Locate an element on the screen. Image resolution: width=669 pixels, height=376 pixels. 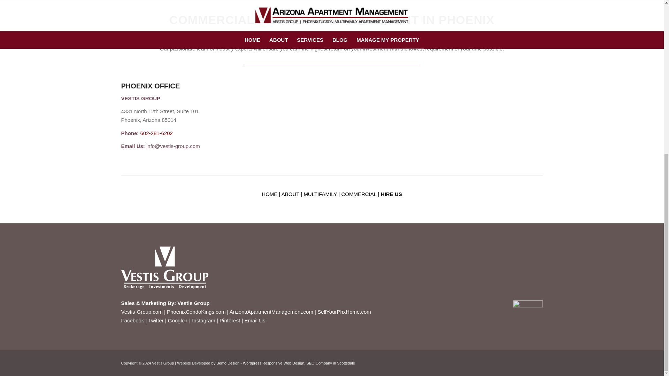
Vestis-Group.com is located at coordinates (141, 311).